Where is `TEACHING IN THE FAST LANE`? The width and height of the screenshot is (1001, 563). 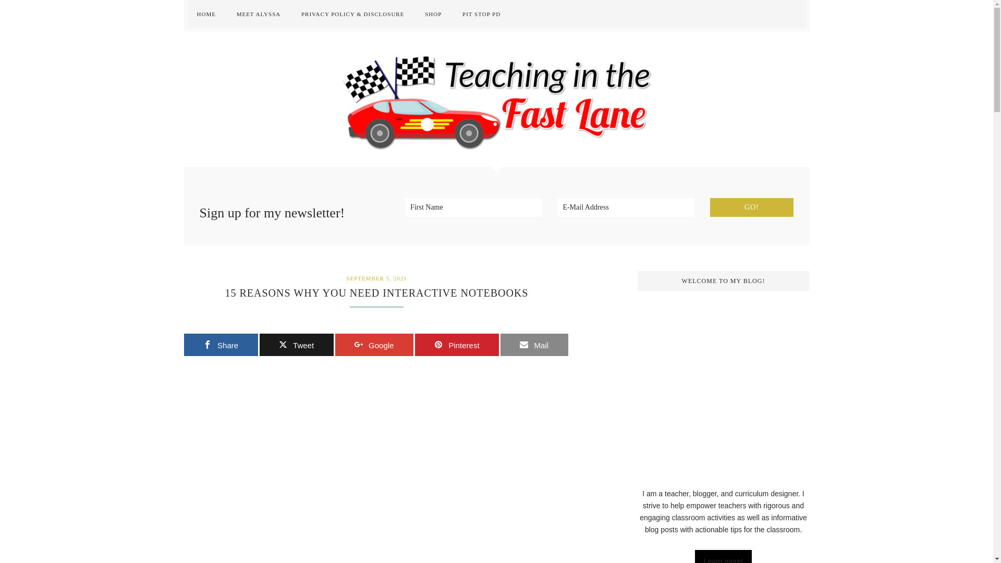
TEACHING IN THE FAST LANE is located at coordinates (496, 99).